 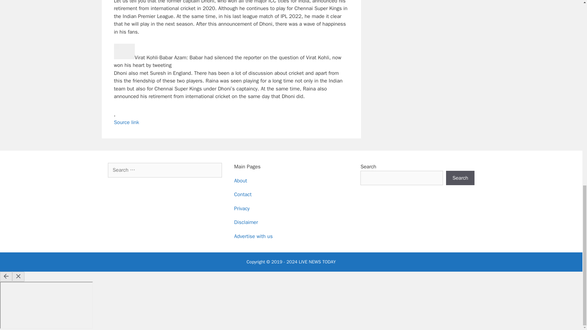 I want to click on Disclaimer, so click(x=246, y=222).